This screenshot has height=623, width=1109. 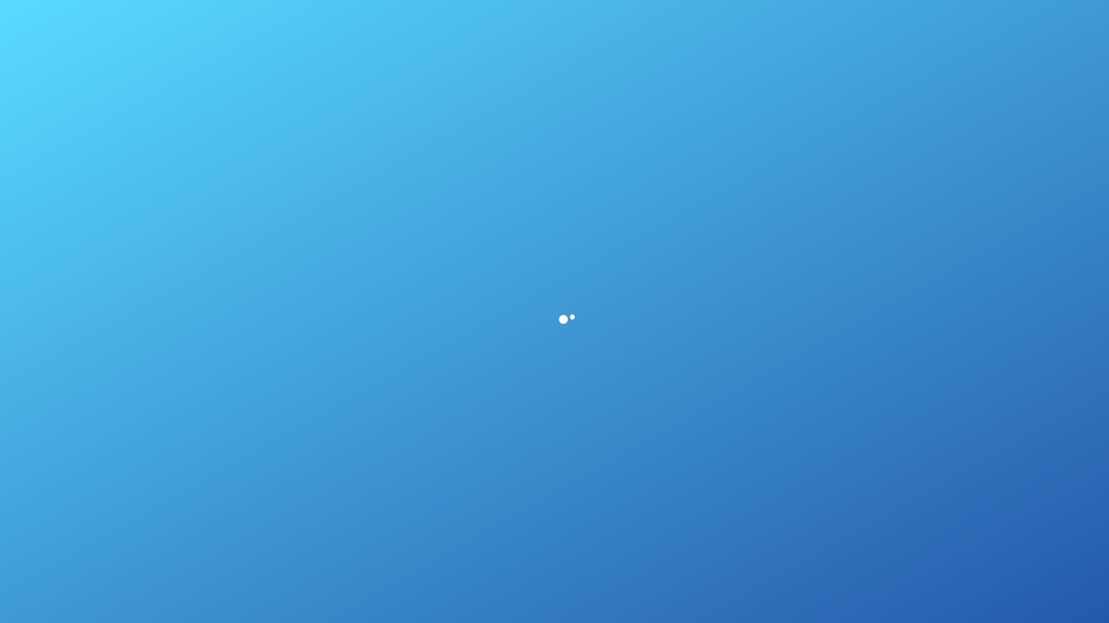 I want to click on Contact Us, so click(x=844, y=18).